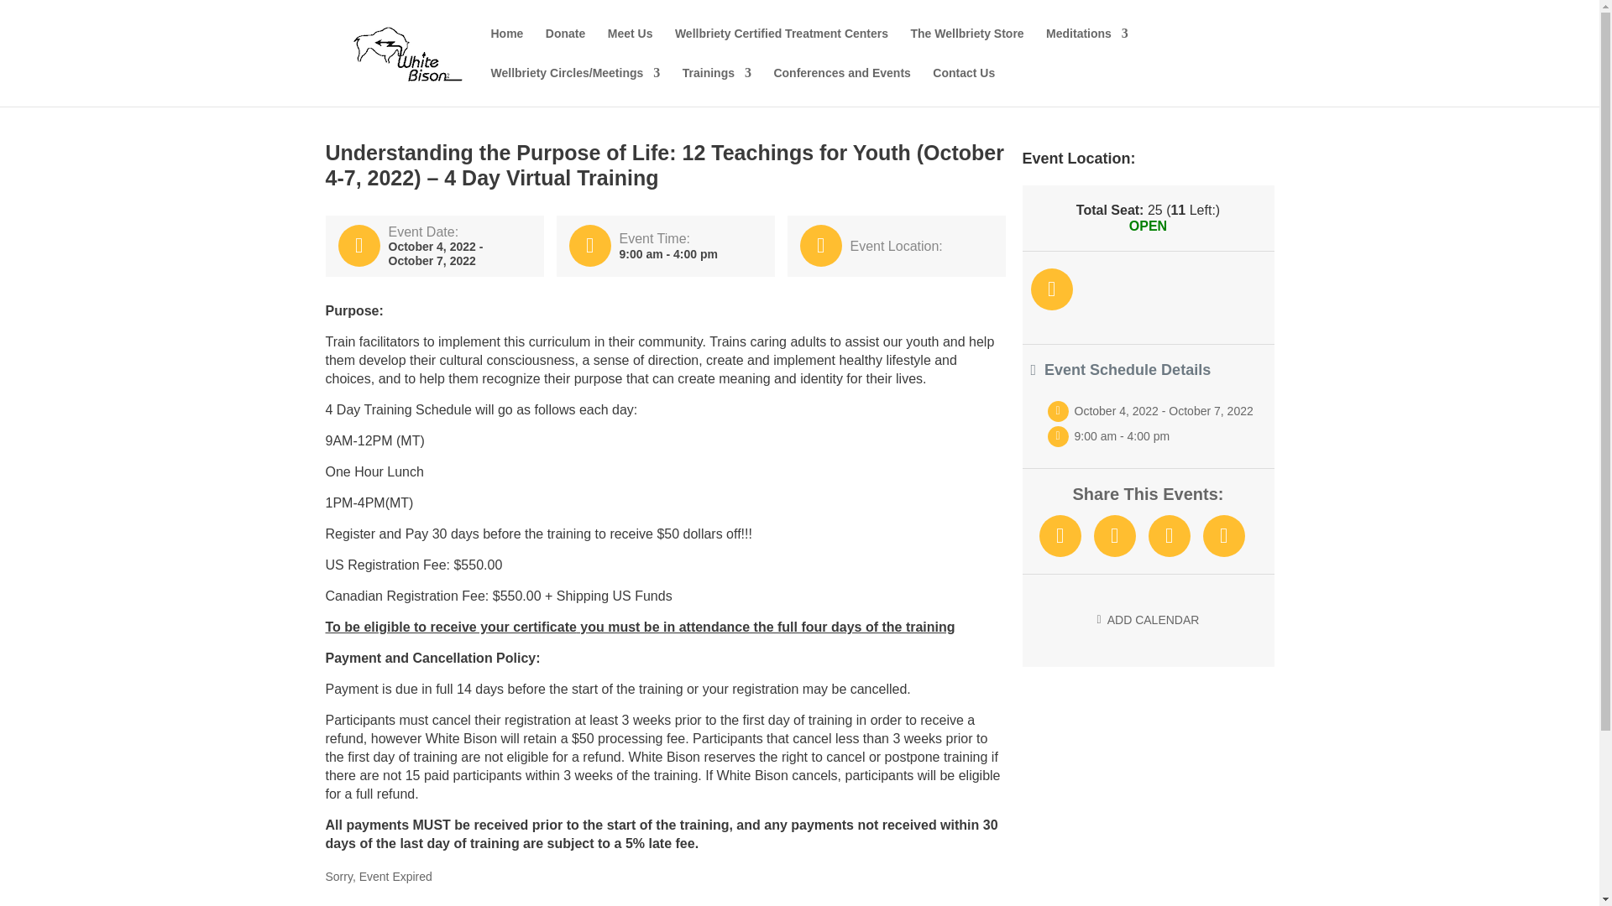 Image resolution: width=1612 pixels, height=906 pixels. Describe the element at coordinates (565, 47) in the screenshot. I see `Donate` at that location.